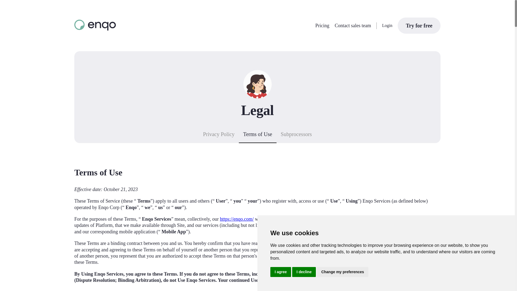 This screenshot has width=517, height=291. Describe the element at coordinates (343, 272) in the screenshot. I see `Change my preferences` at that location.